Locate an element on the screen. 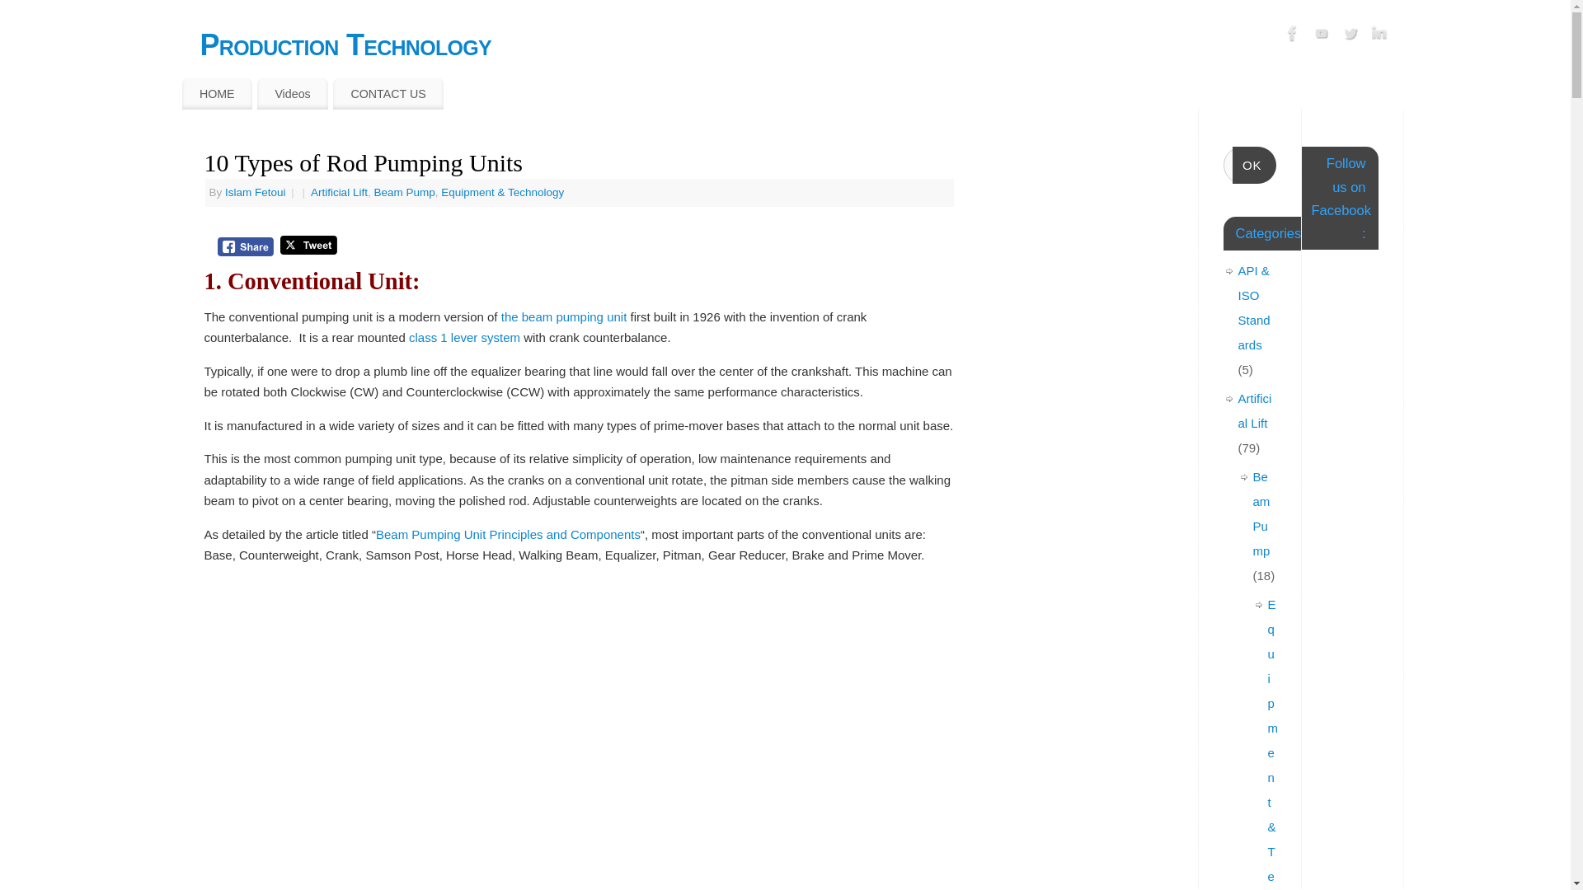 This screenshot has width=1583, height=890. Beam Pumping Unit Principles and Components is located at coordinates (508, 534).